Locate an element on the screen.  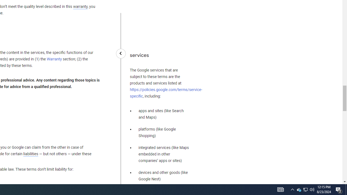
https://policies.google.com/terms/service-specific is located at coordinates (166, 93).